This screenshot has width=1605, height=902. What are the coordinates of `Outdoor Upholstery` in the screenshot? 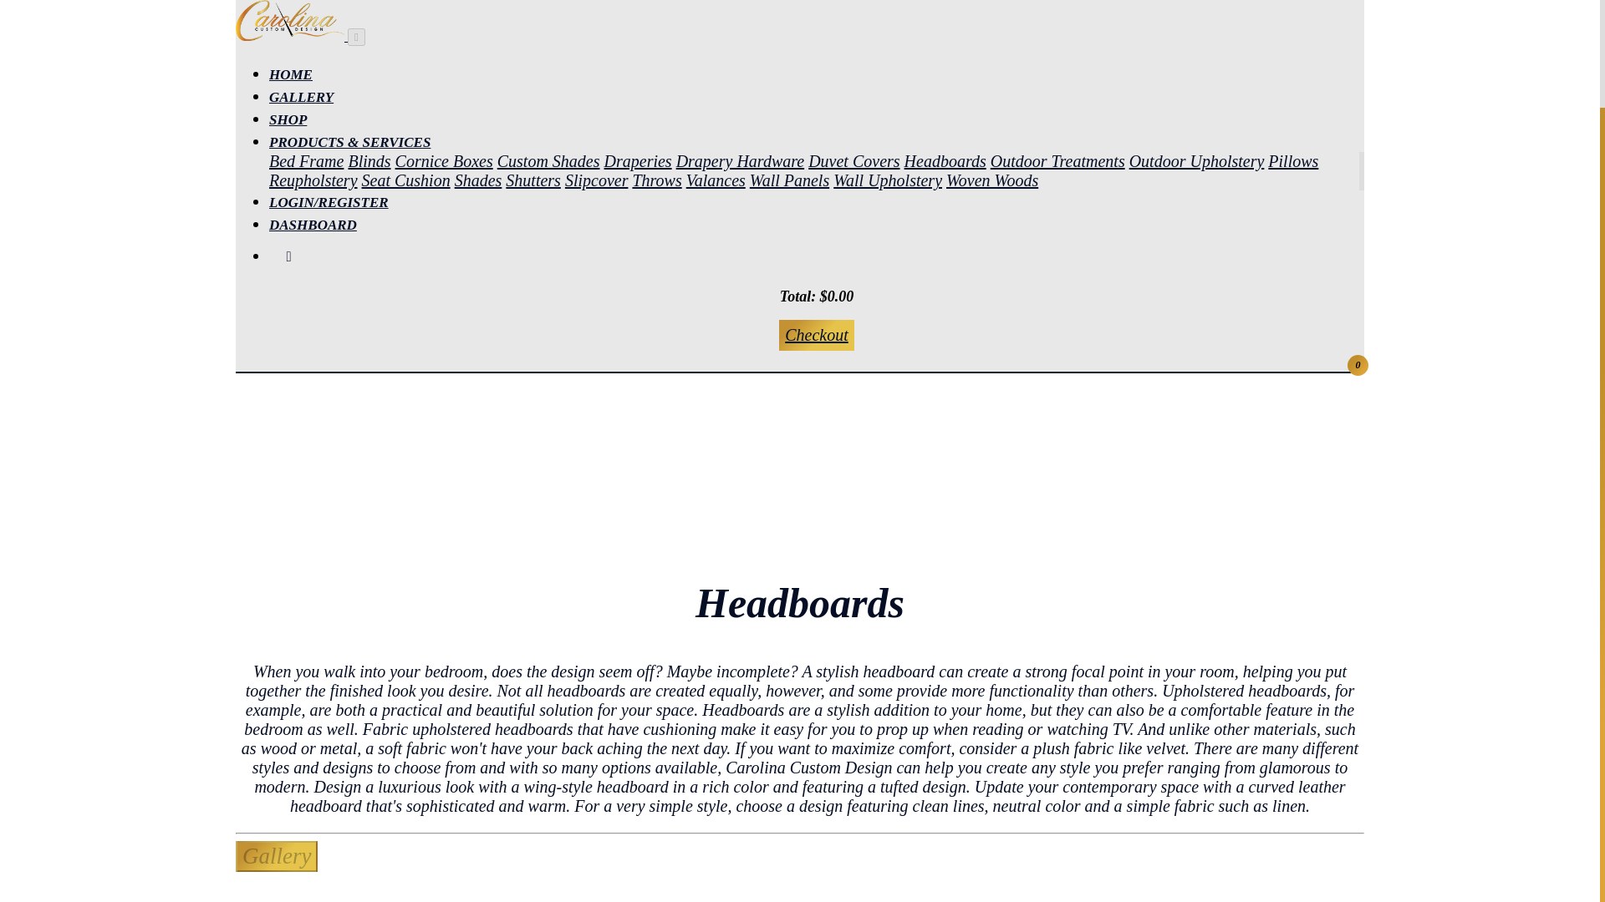 It's located at (1197, 38).